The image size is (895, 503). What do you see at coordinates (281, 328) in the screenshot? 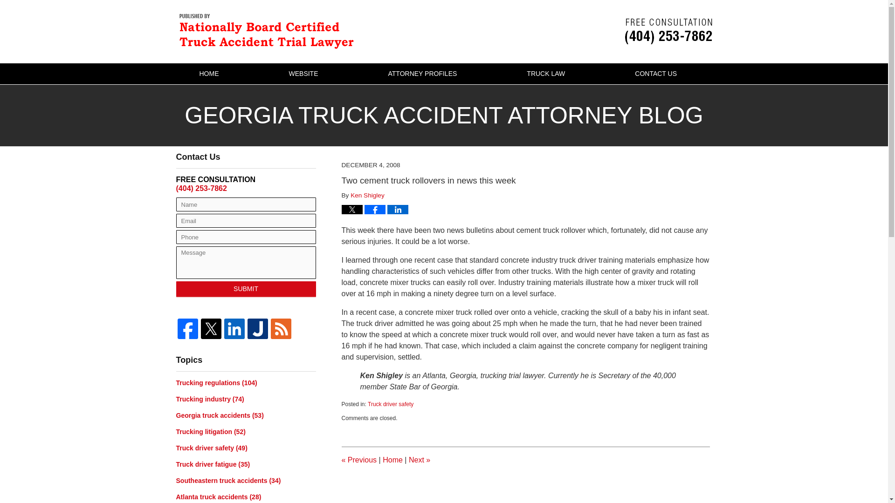
I see `Feed` at bounding box center [281, 328].